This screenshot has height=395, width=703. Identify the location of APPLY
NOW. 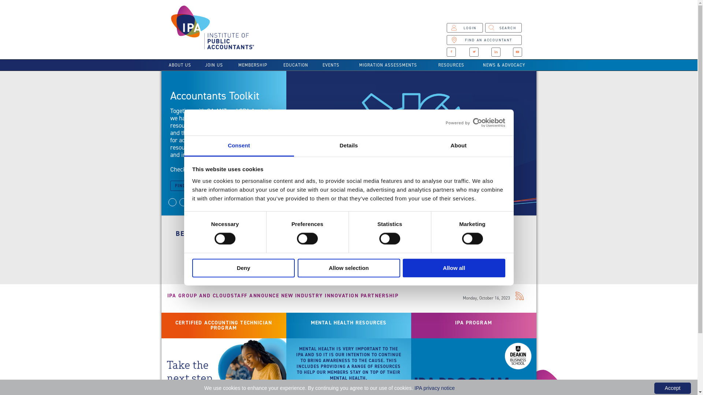
(489, 258).